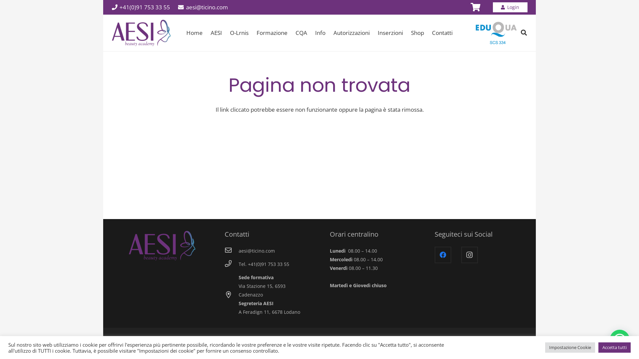 This screenshot has height=359, width=639. I want to click on Home, so click(194, 33).